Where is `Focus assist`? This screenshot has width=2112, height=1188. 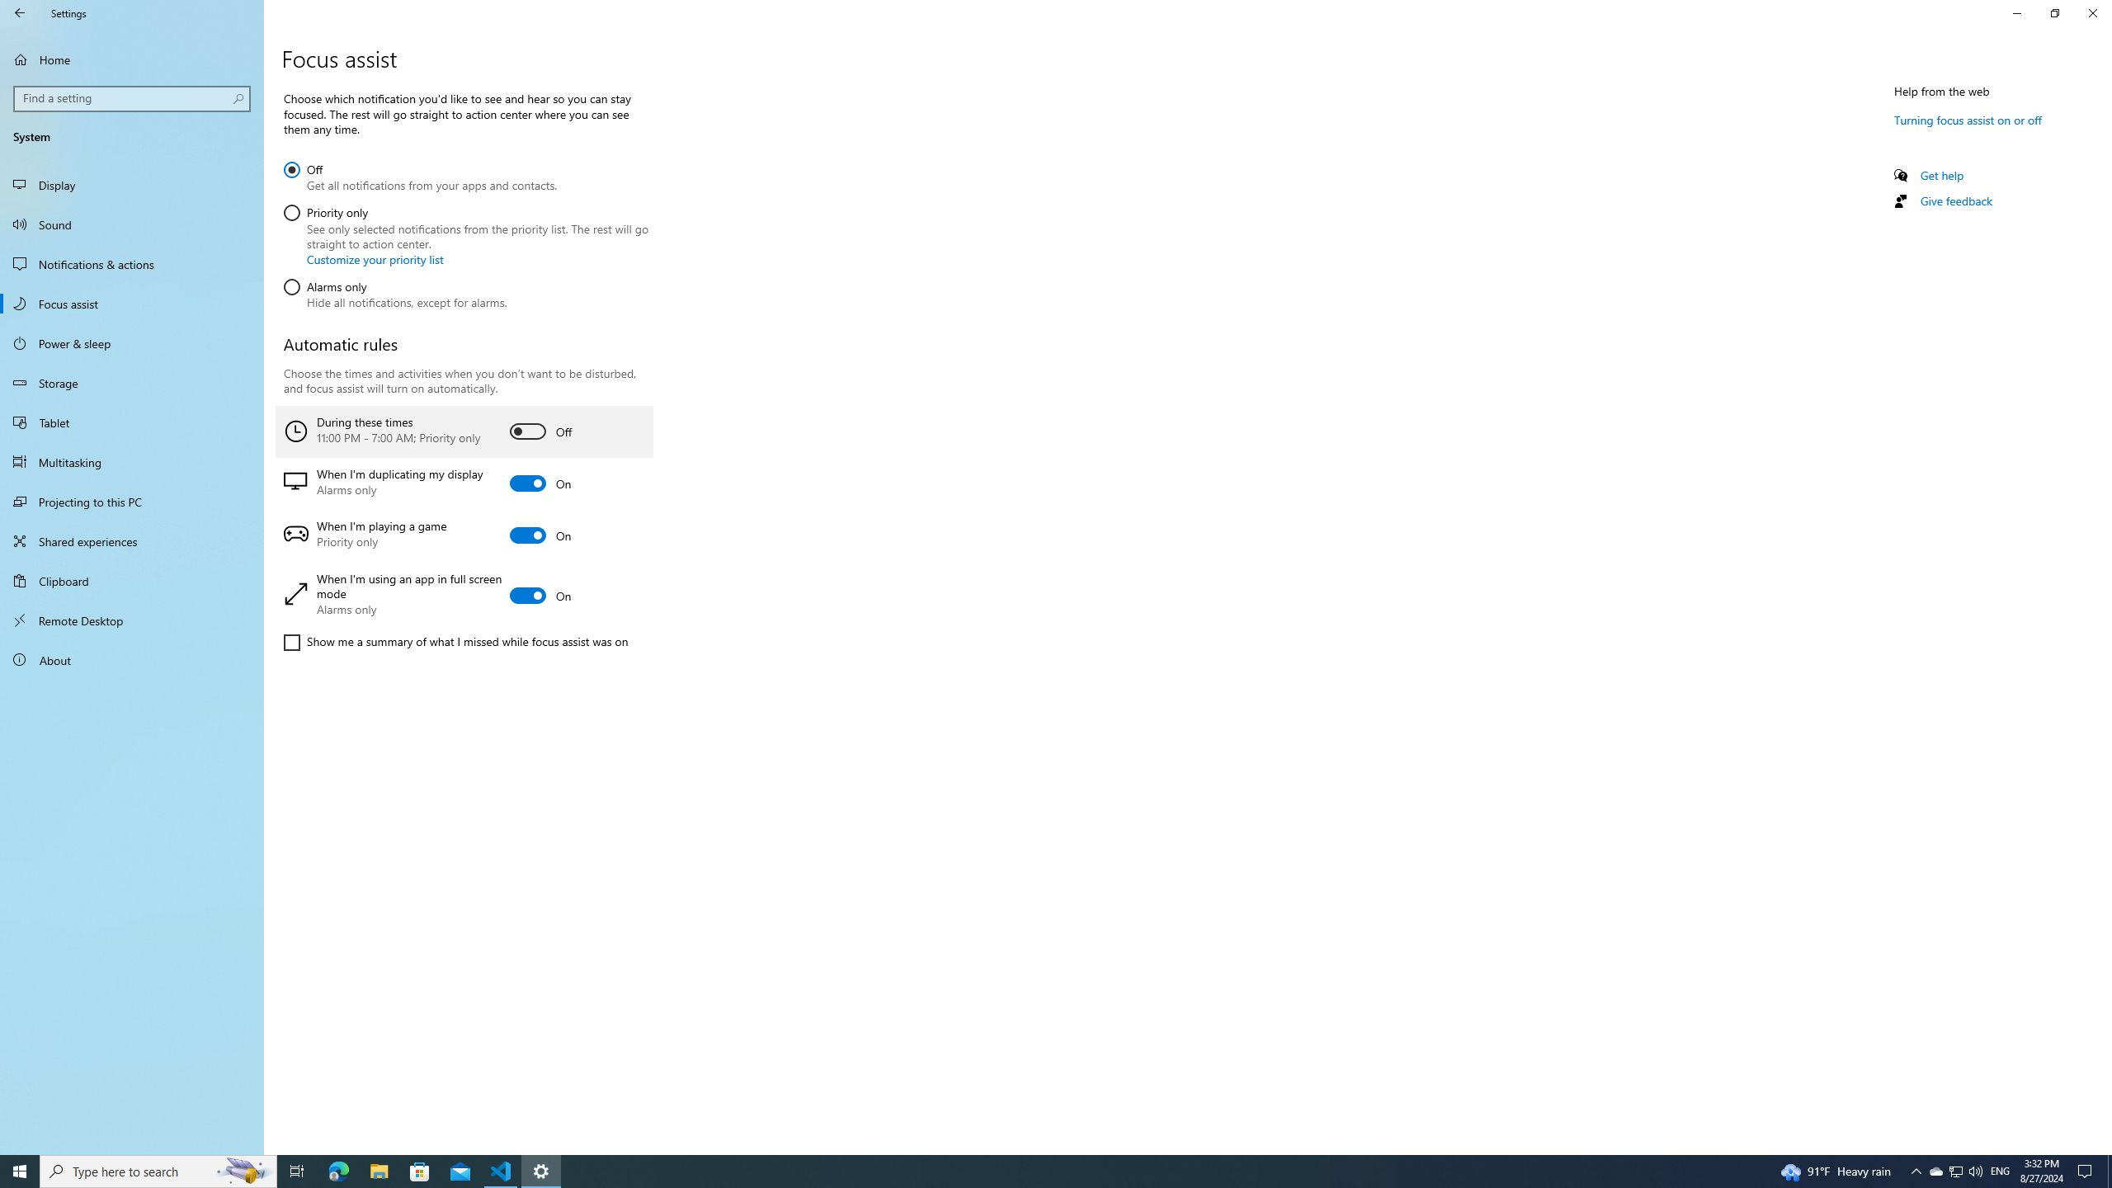 Focus assist is located at coordinates (1955, 200).